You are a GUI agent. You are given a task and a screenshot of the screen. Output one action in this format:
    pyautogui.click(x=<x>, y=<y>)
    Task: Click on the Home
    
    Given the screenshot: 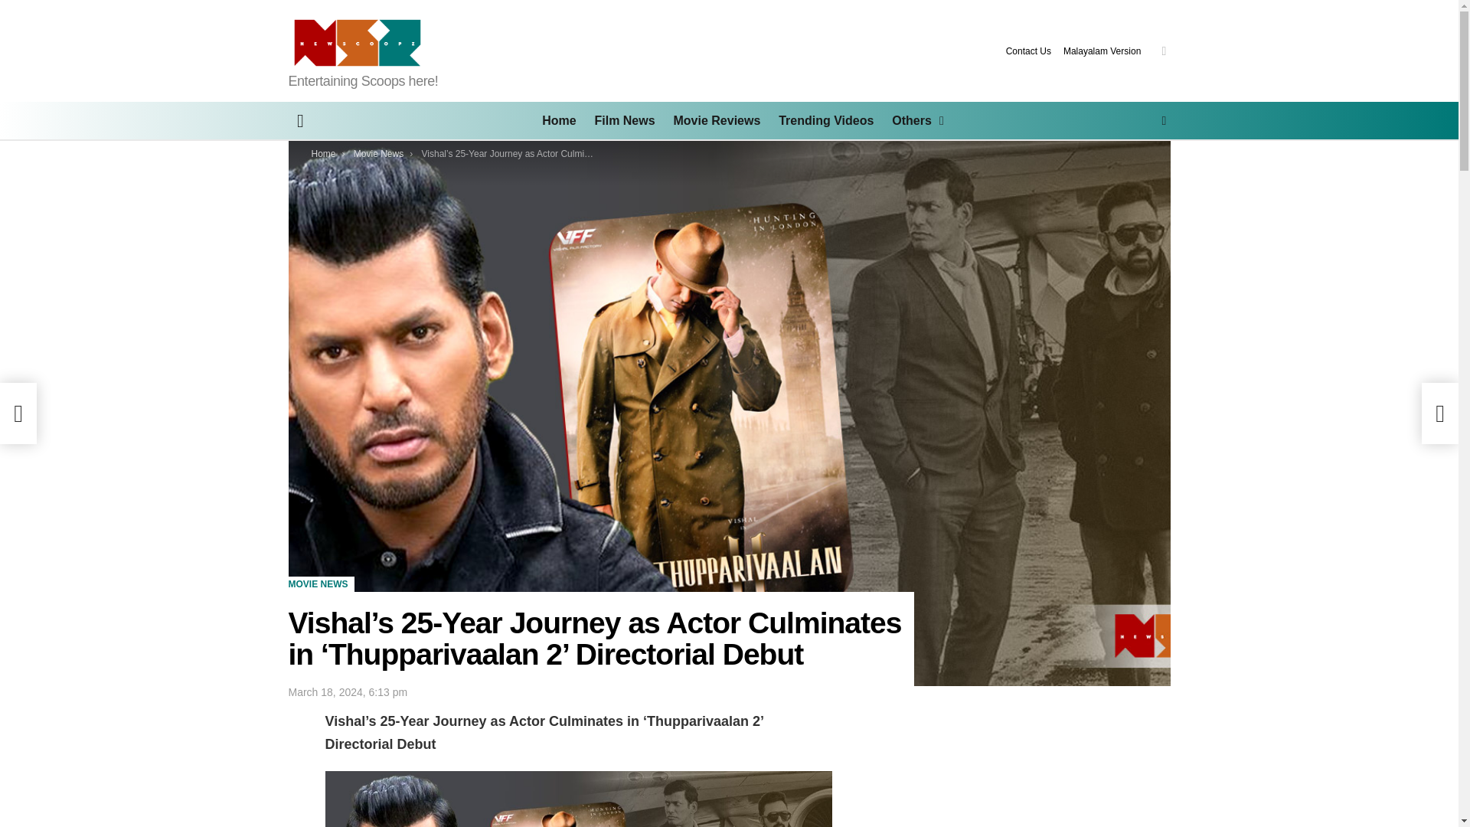 What is the action you would take?
    pyautogui.click(x=322, y=154)
    